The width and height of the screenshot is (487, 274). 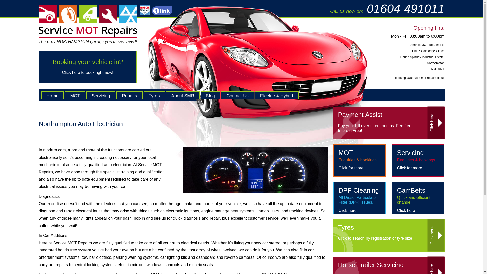 What do you see at coordinates (129, 95) in the screenshot?
I see `MOT` at bounding box center [129, 95].